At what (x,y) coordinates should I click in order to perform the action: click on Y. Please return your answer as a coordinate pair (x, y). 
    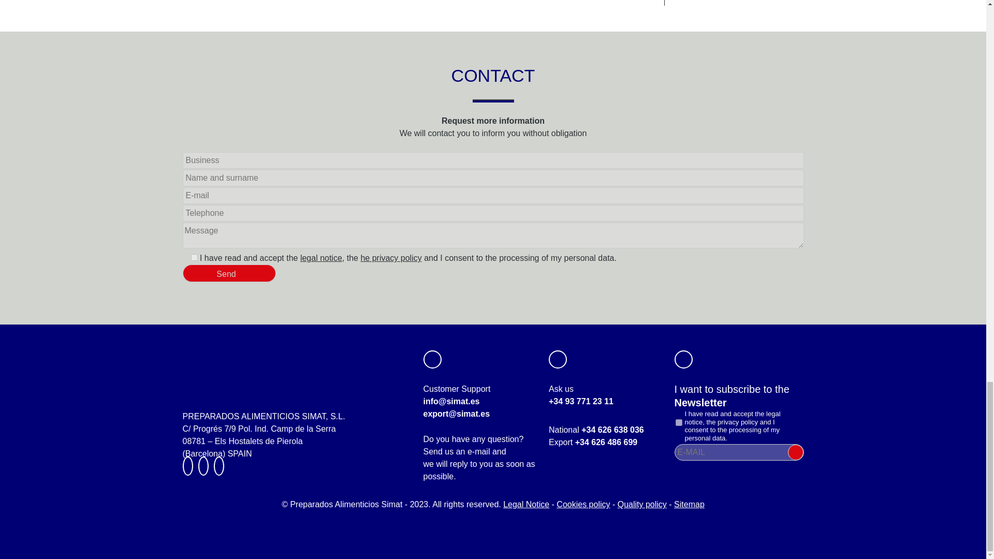
    Looking at the image, I should click on (678, 422).